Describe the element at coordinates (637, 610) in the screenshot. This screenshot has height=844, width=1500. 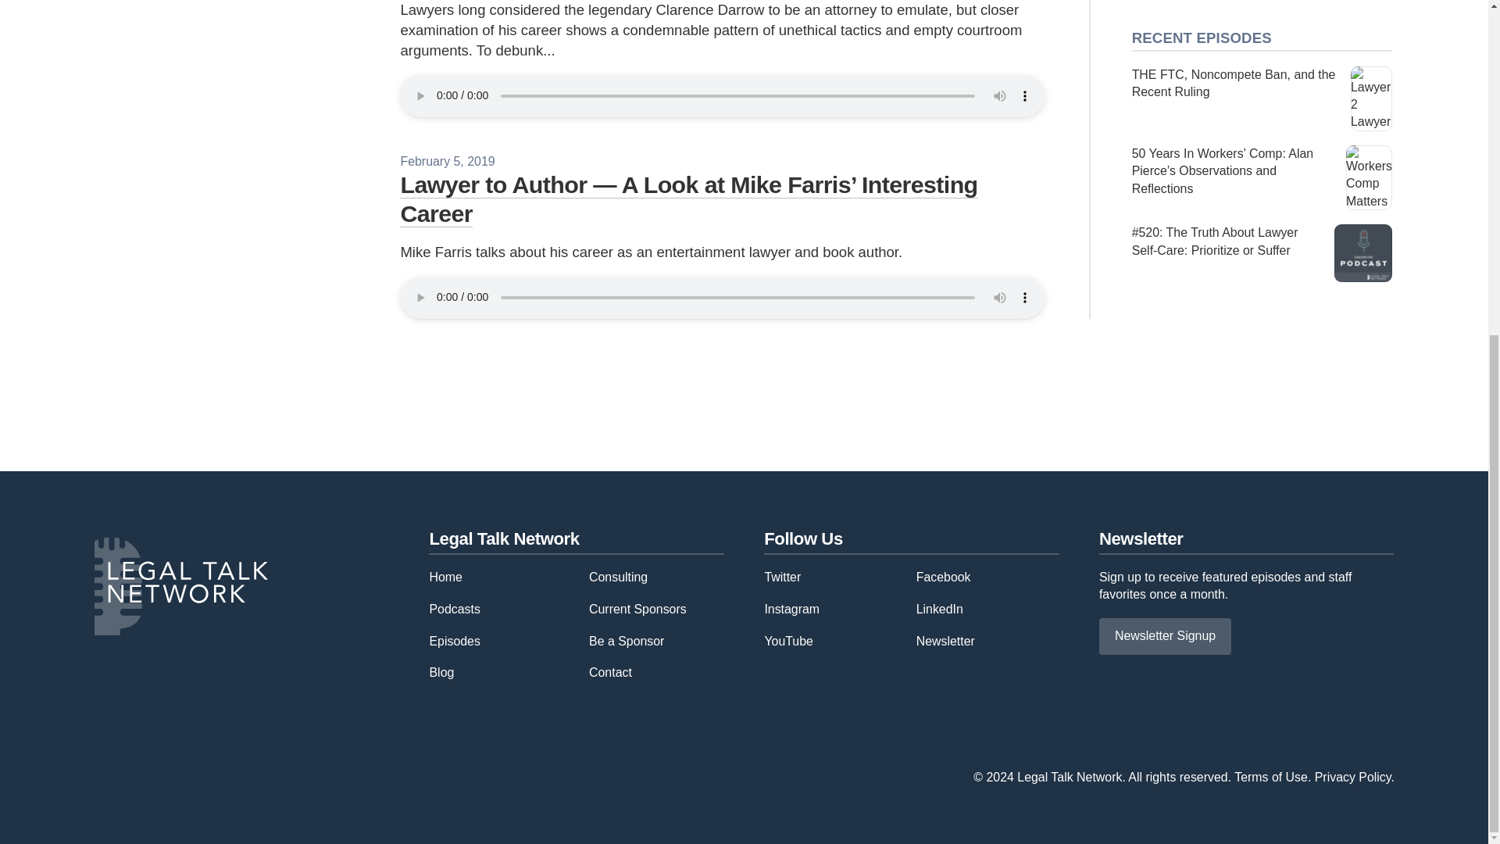
I see `Current Sponsors` at that location.